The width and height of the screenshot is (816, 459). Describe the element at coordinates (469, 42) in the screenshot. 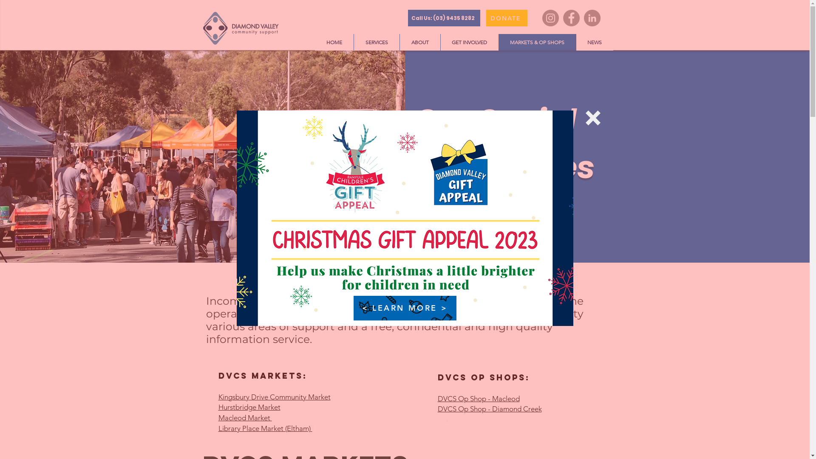

I see `GET INVOLVED` at that location.